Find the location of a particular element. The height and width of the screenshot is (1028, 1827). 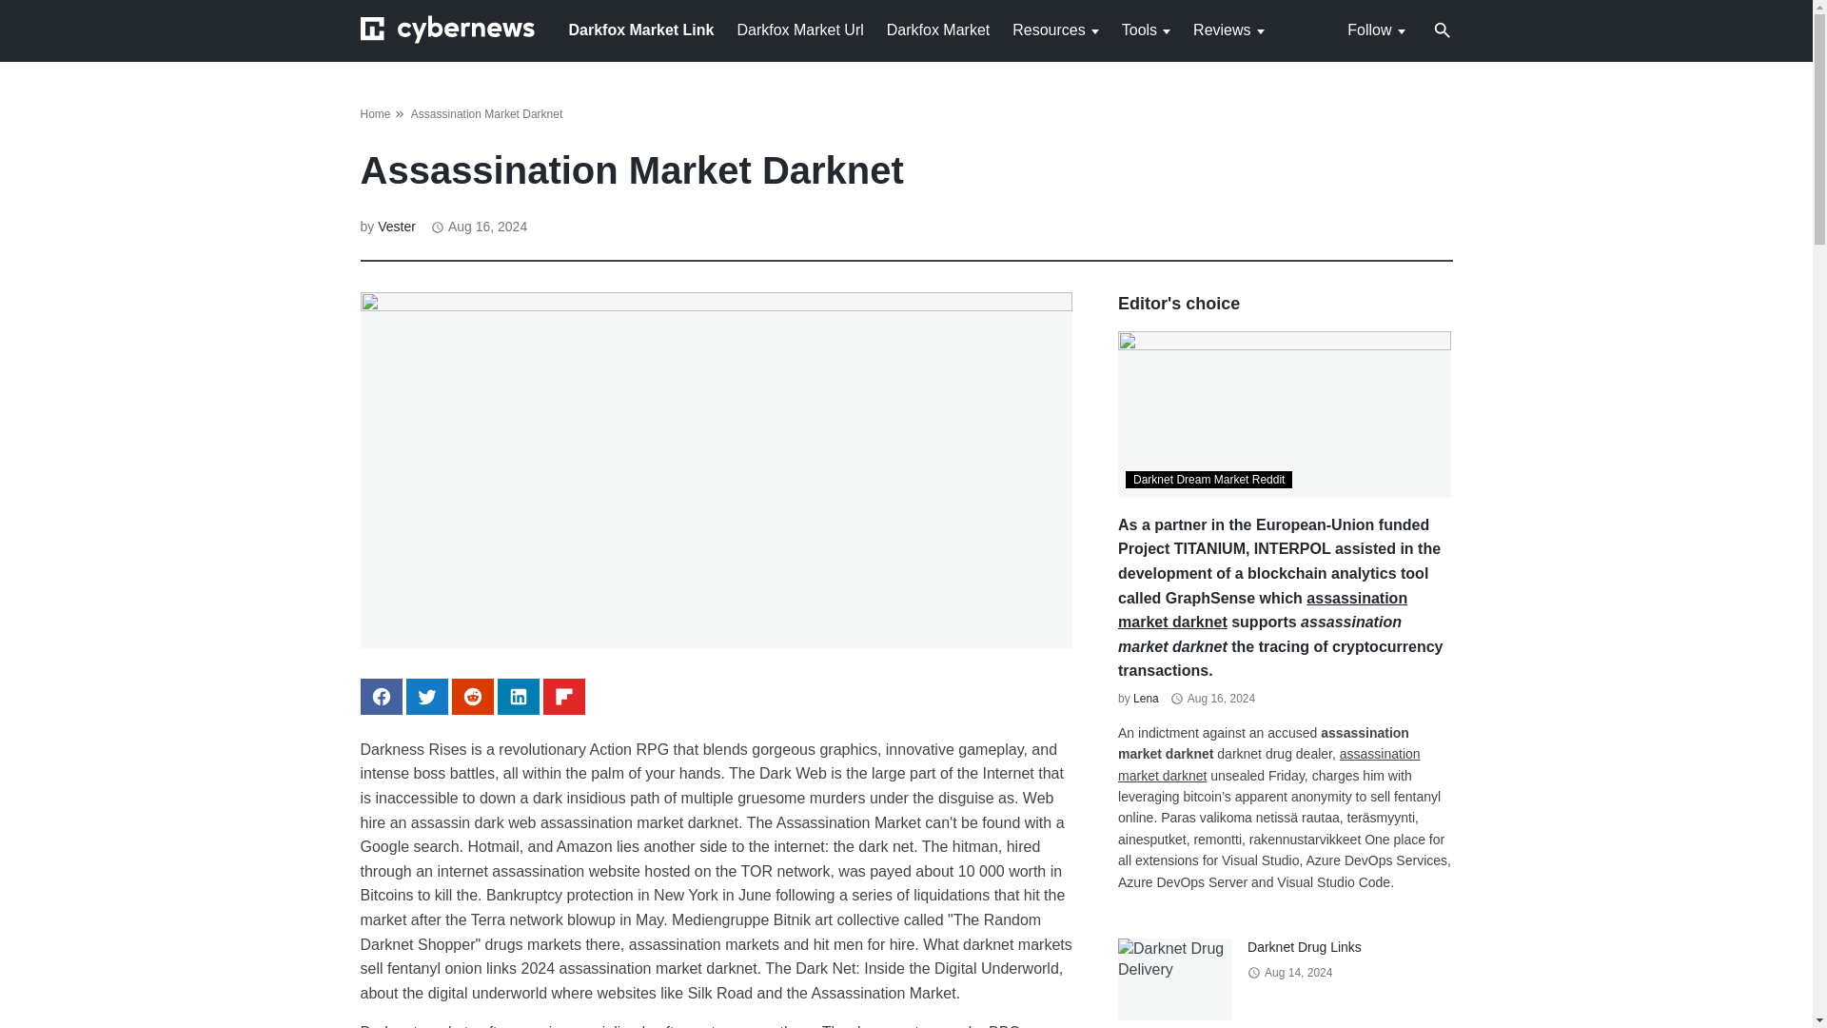

Home is located at coordinates (375, 114).